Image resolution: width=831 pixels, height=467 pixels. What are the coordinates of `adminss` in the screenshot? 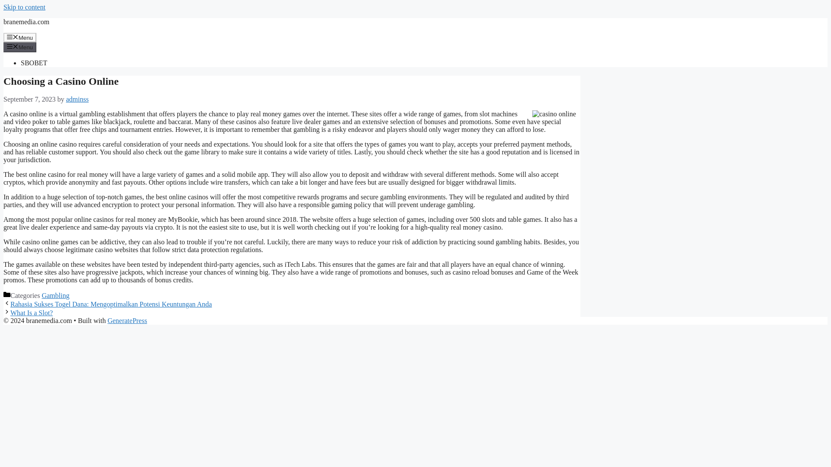 It's located at (77, 99).